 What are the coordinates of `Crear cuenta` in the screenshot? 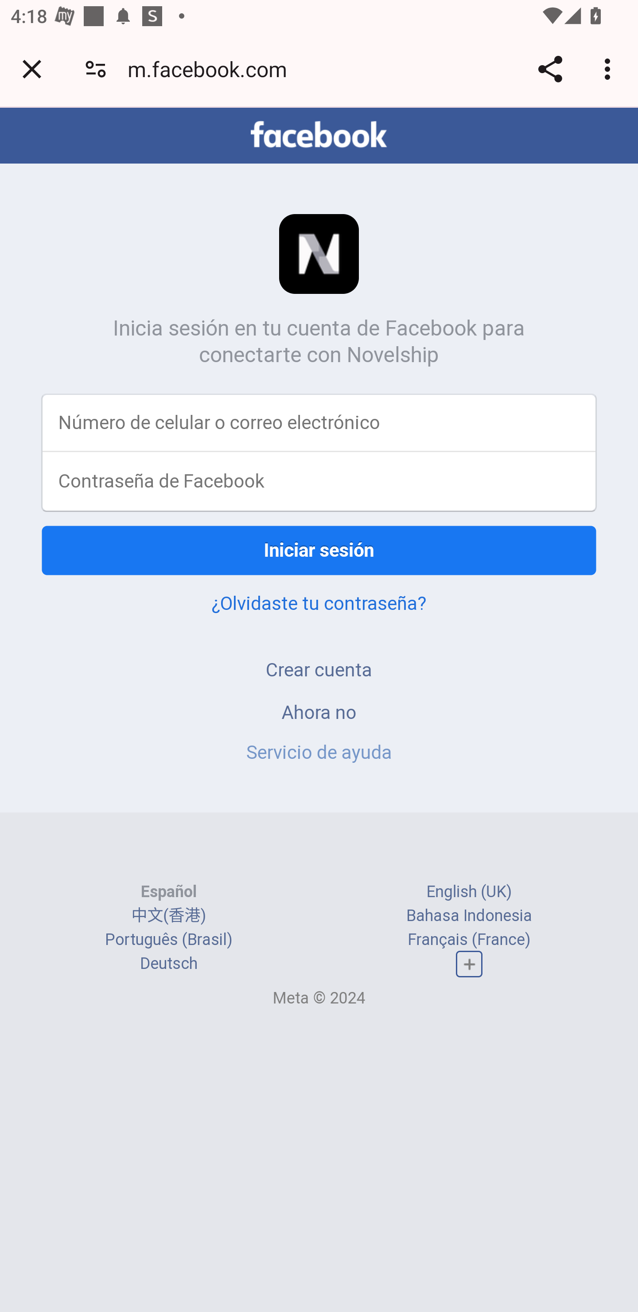 It's located at (319, 669).